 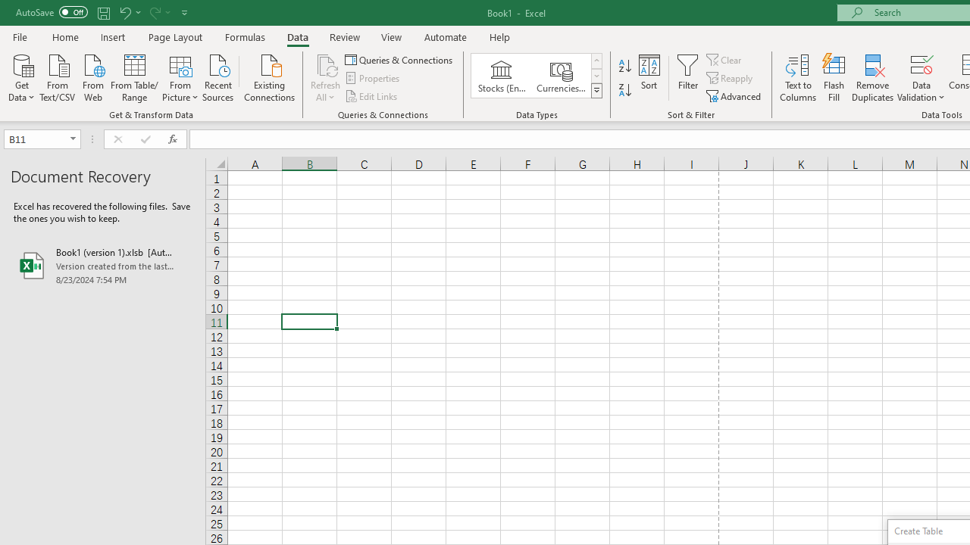 I want to click on Stocks (English), so click(x=502, y=76).